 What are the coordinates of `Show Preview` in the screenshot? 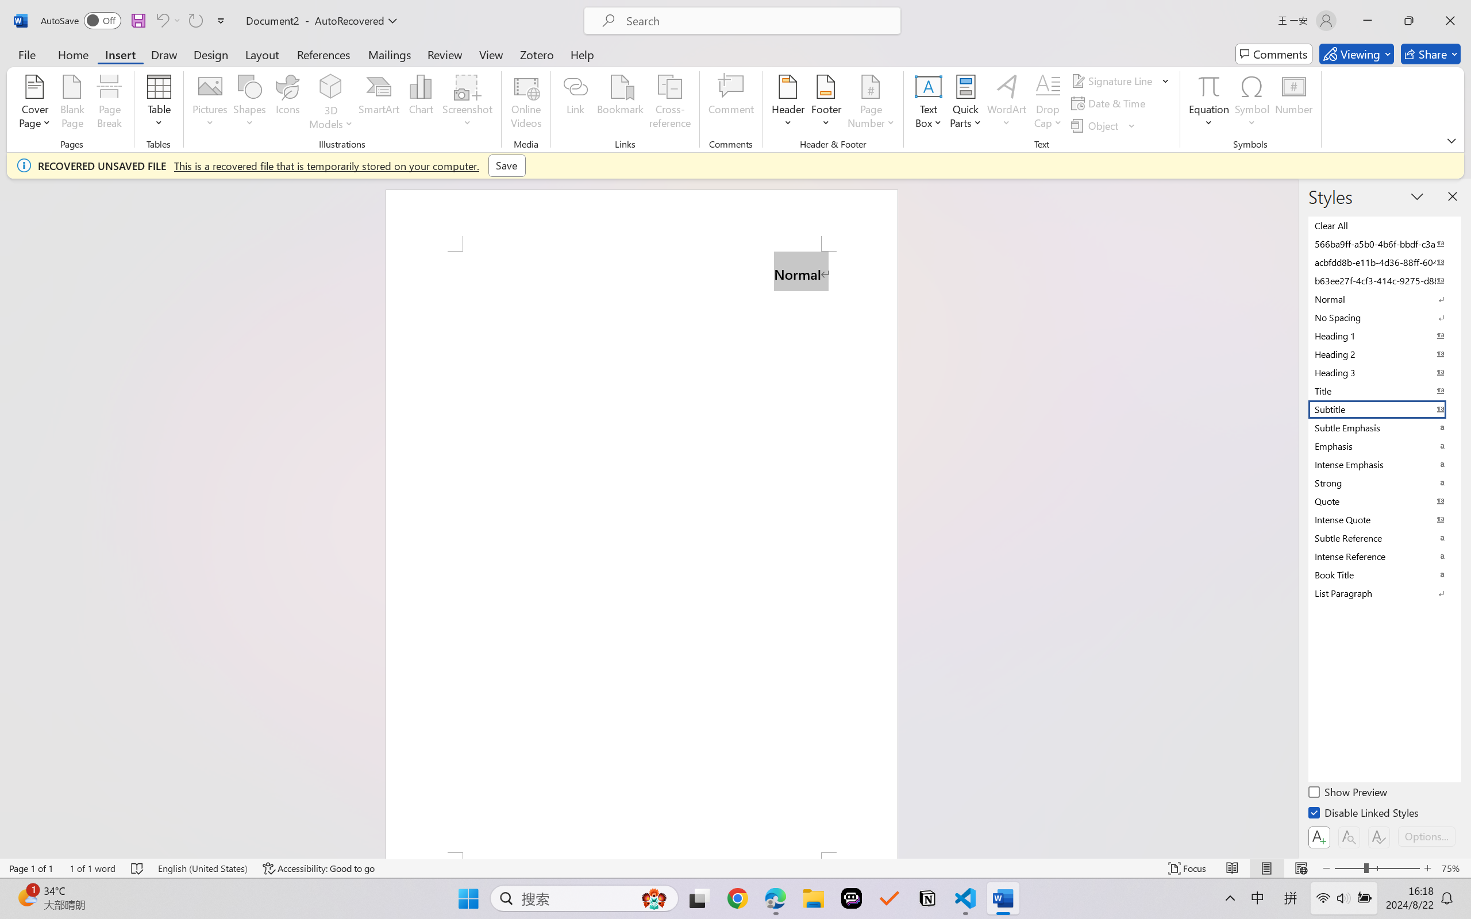 It's located at (1349, 794).